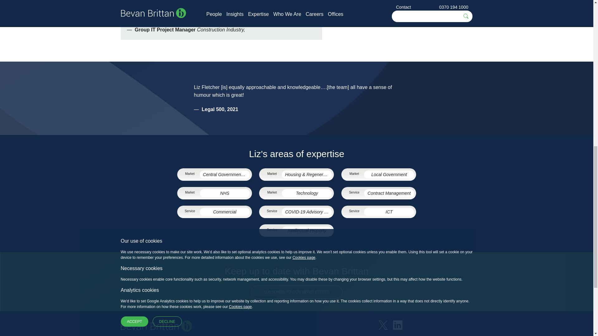 The width and height of the screenshot is (598, 336). Describe the element at coordinates (306, 230) in the screenshot. I see `Intellectual Property` at that location.